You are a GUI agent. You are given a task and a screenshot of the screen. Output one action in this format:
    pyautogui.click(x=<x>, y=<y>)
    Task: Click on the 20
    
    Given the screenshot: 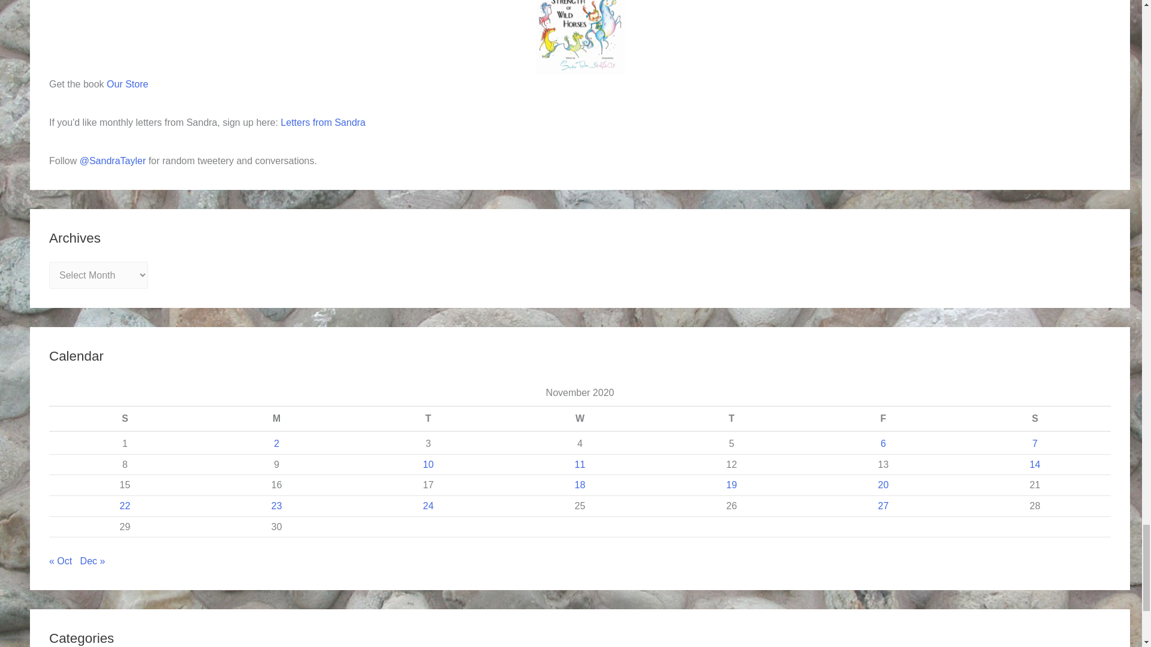 What is the action you would take?
    pyautogui.click(x=883, y=485)
    